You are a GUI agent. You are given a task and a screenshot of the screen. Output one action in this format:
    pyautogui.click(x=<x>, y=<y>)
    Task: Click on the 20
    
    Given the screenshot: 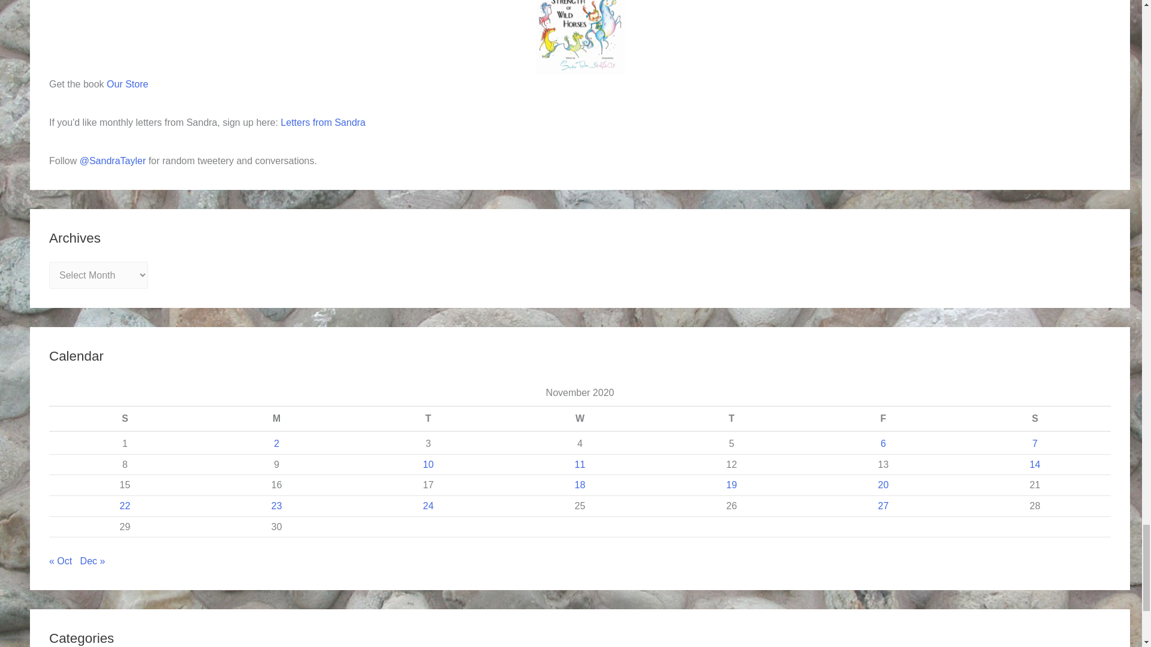 What is the action you would take?
    pyautogui.click(x=883, y=485)
    